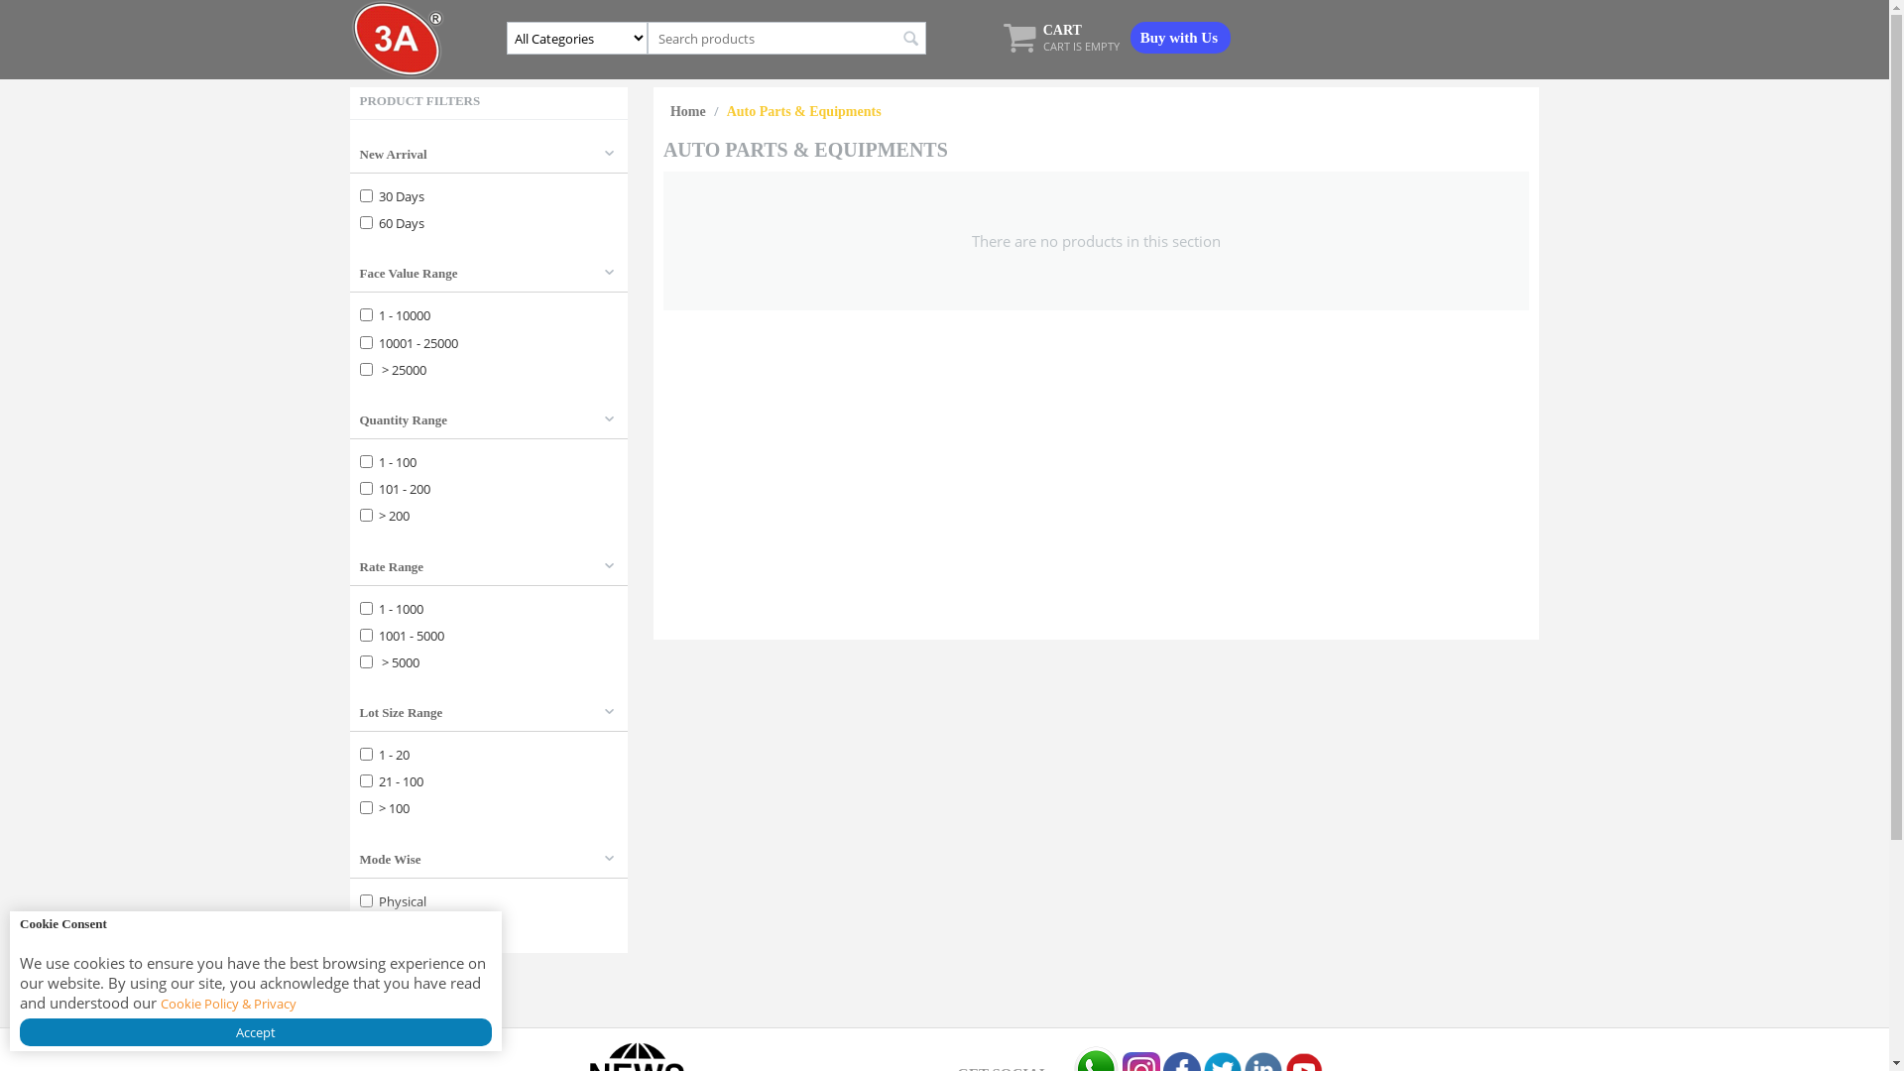  What do you see at coordinates (688, 111) in the screenshot?
I see `Home` at bounding box center [688, 111].